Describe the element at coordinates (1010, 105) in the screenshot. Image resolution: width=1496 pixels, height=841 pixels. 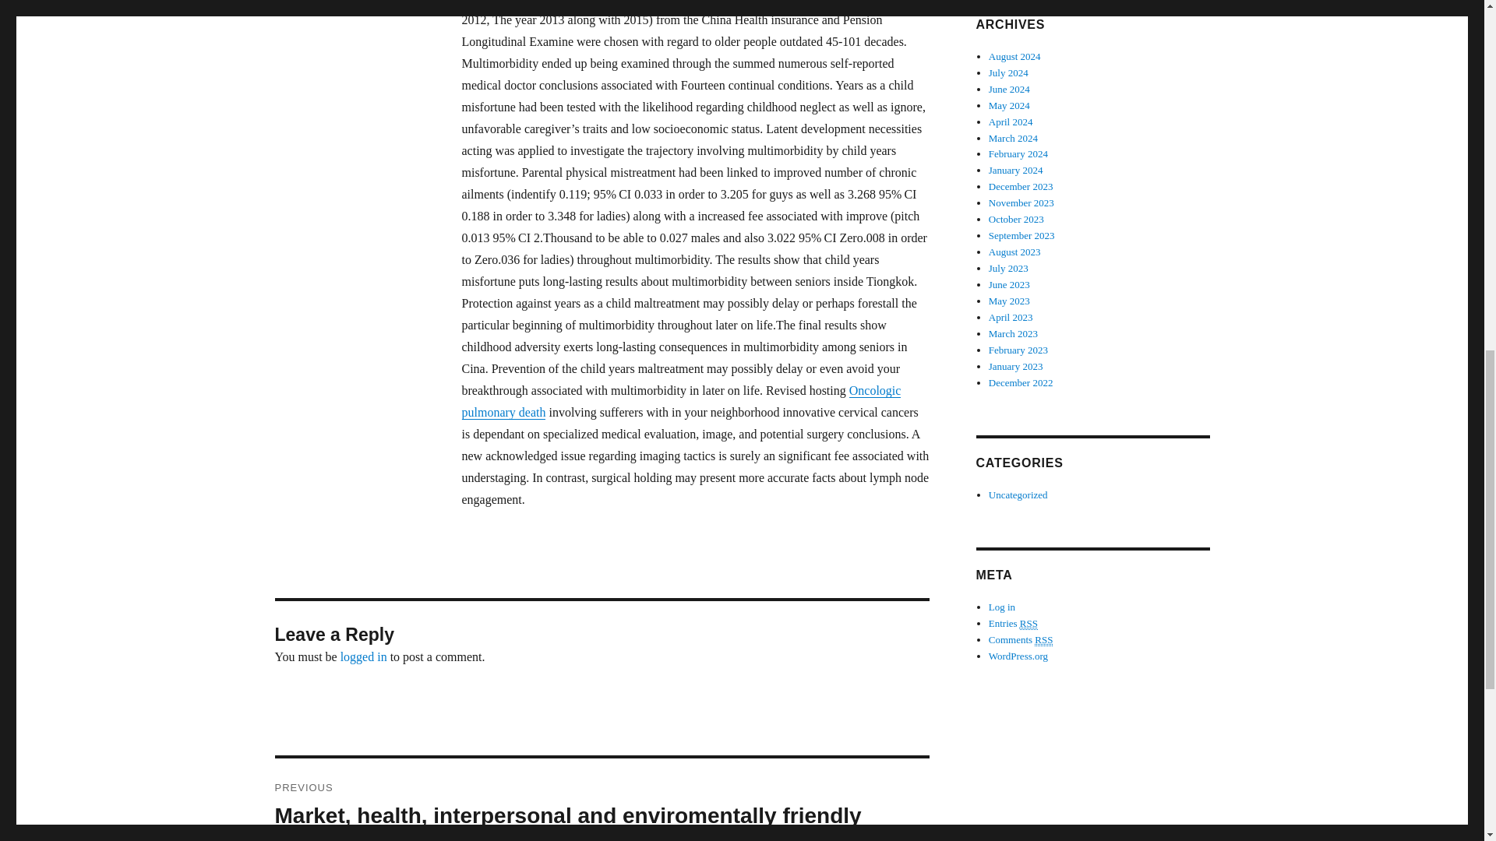
I see `May 2024` at that location.